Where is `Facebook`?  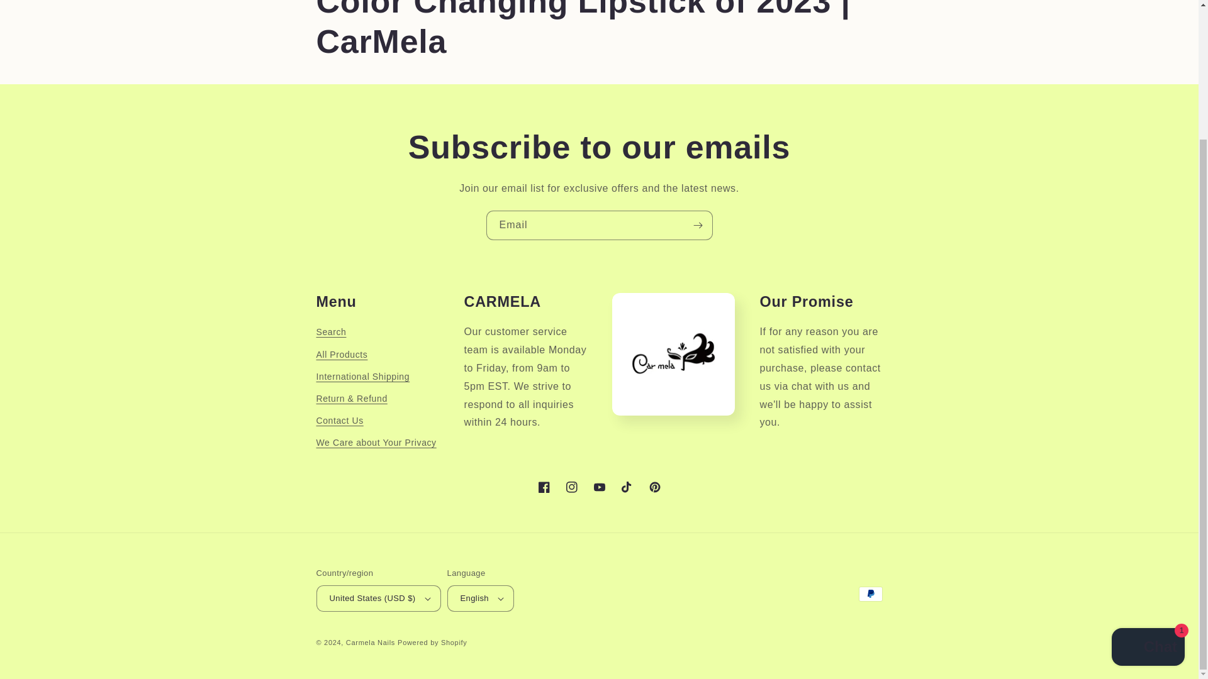 Facebook is located at coordinates (544, 487).